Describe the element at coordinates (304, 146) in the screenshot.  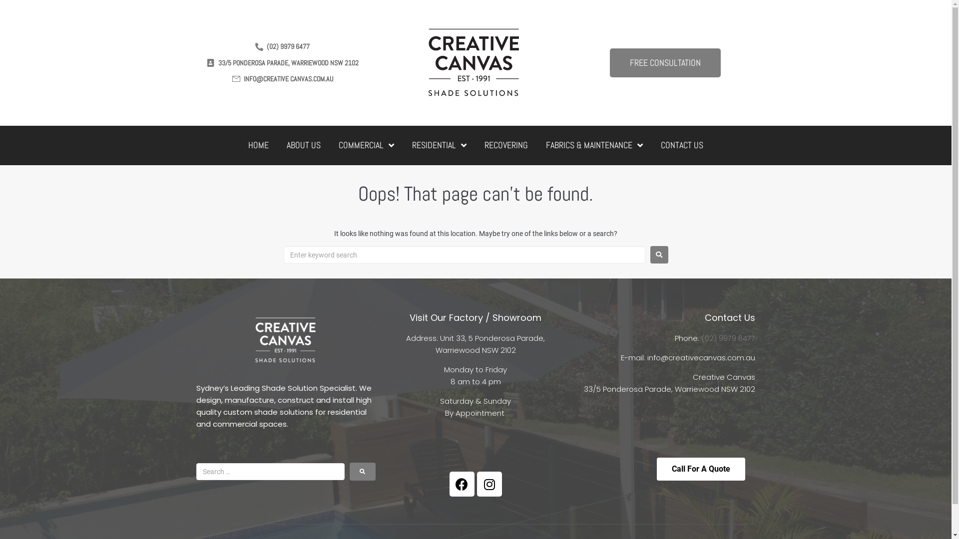
I see `ABOUT US` at that location.